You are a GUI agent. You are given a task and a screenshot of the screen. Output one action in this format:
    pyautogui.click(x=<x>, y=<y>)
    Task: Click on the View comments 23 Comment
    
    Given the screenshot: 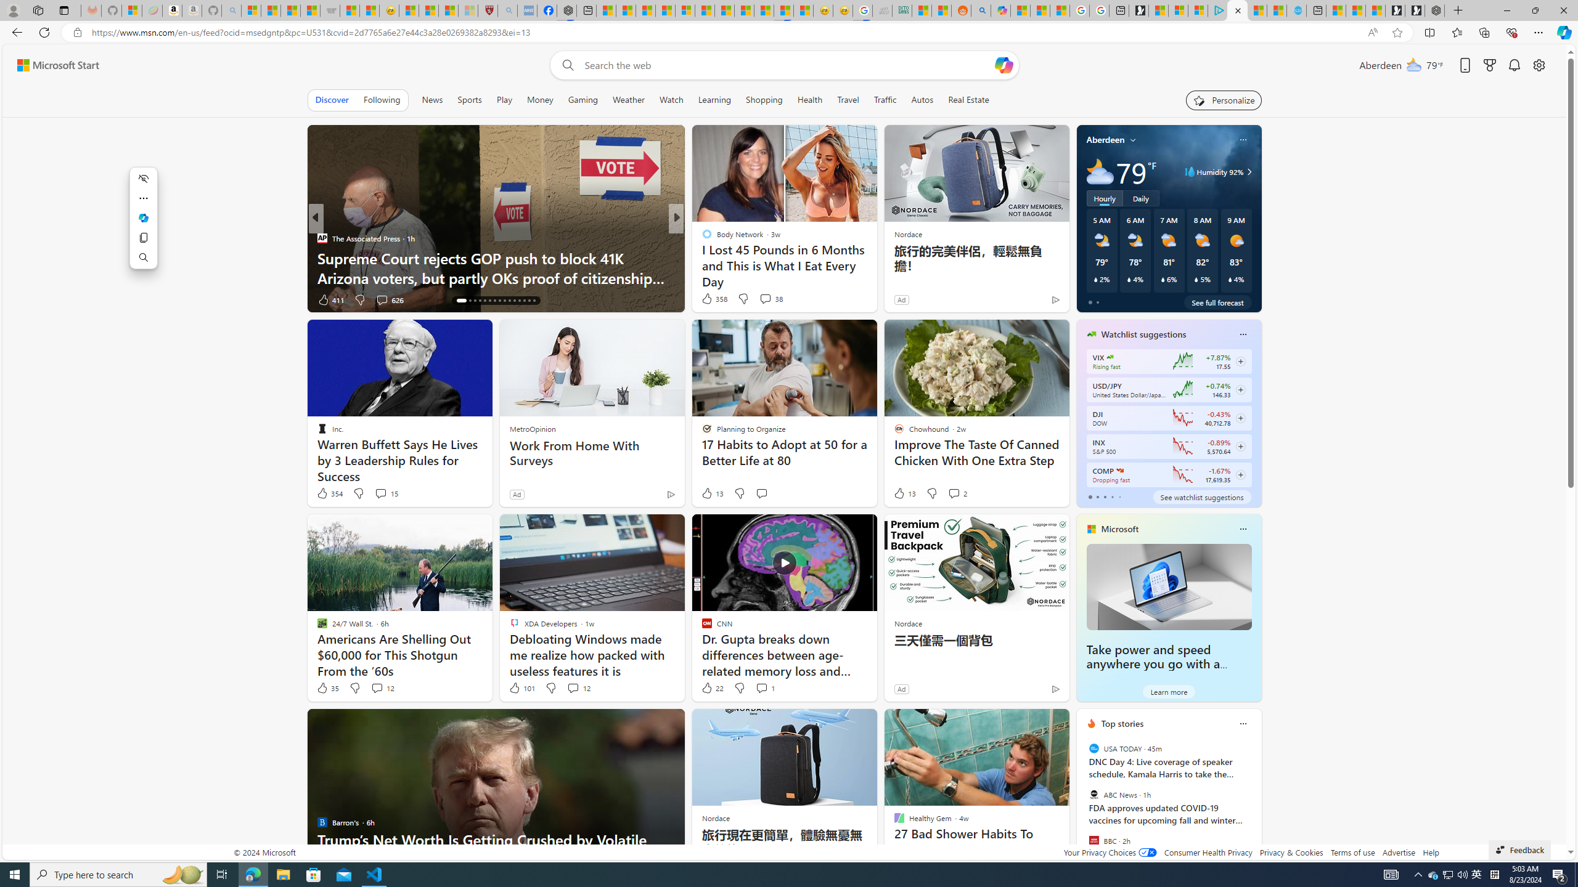 What is the action you would take?
    pyautogui.click(x=767, y=299)
    